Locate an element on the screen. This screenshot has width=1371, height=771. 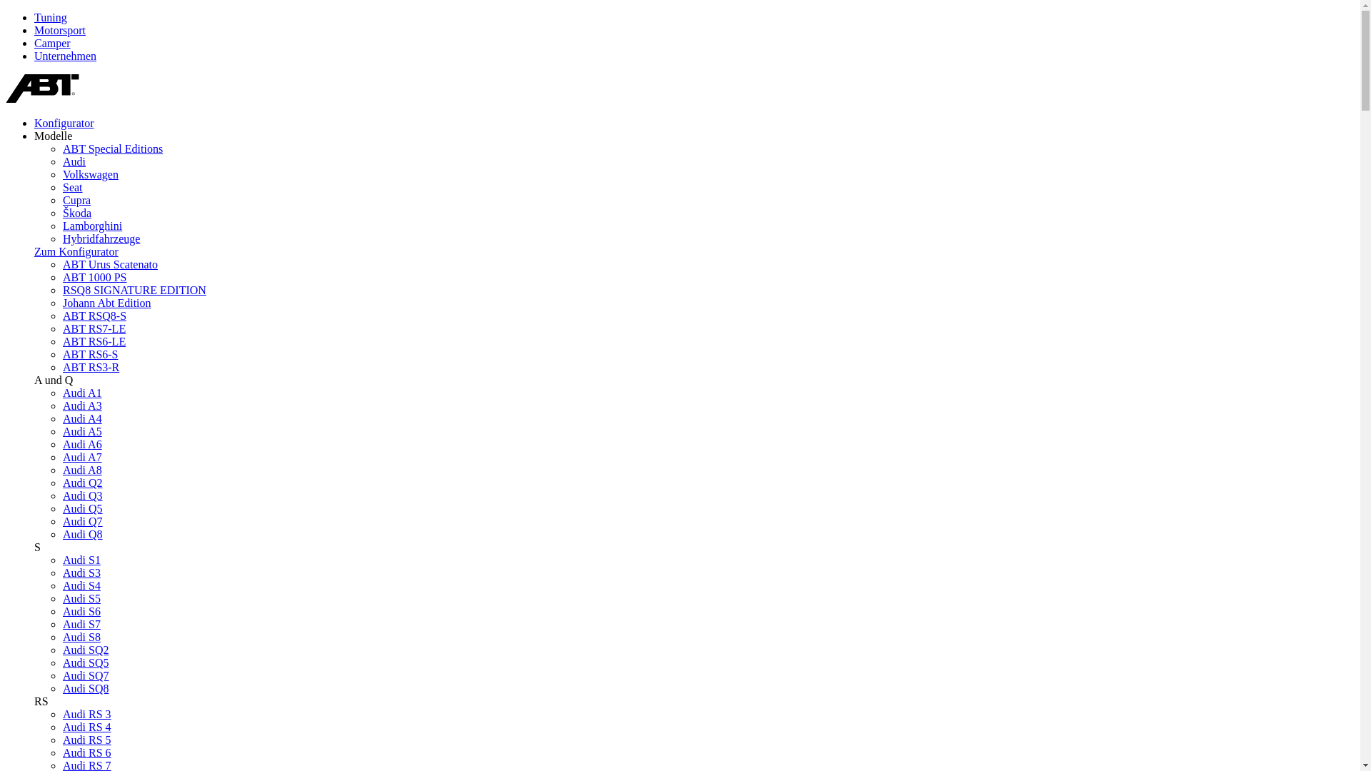
Zum Konfigurator is located at coordinates (76, 251).